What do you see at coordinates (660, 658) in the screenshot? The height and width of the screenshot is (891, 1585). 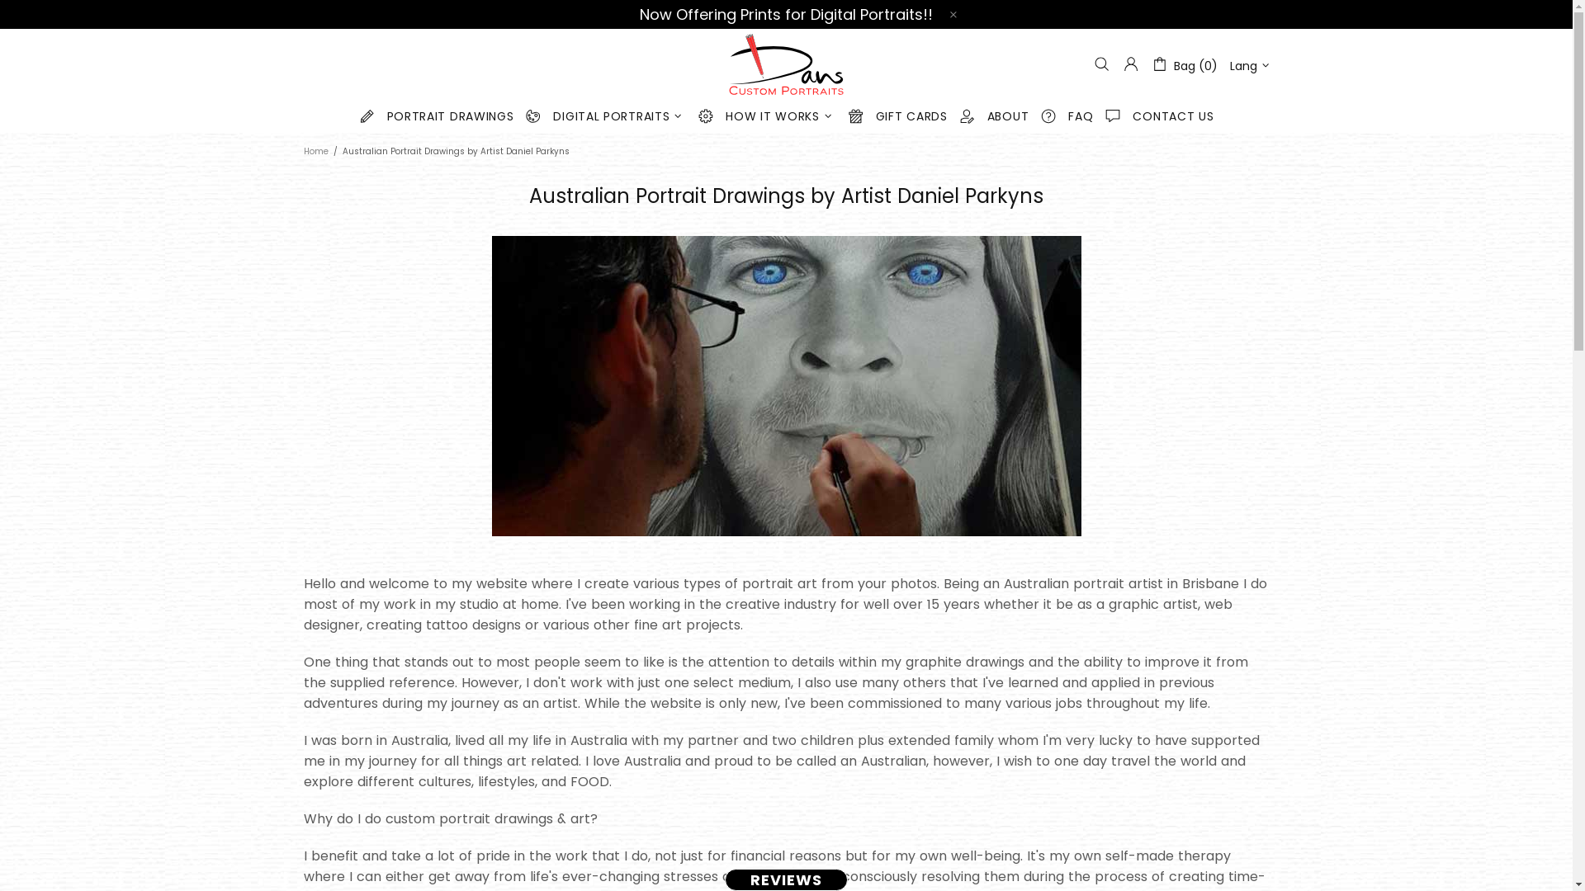 I see `Shipping Policy` at bounding box center [660, 658].